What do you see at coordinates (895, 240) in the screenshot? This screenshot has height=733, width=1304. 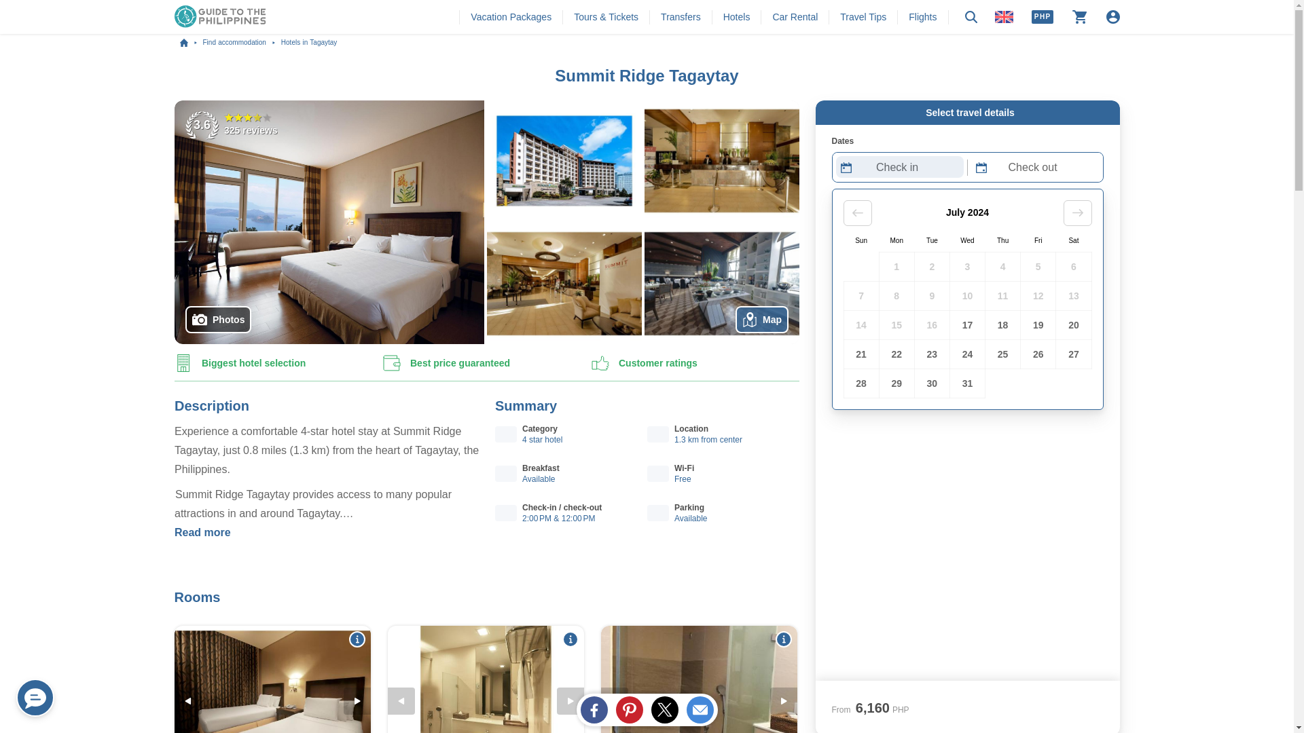 I see `Monday` at bounding box center [895, 240].